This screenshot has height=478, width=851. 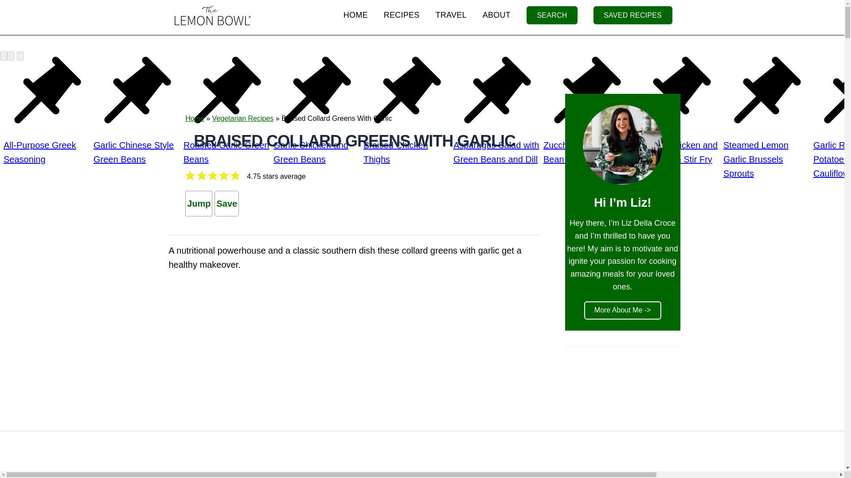 What do you see at coordinates (496, 15) in the screenshot?
I see `About Liz` at bounding box center [496, 15].